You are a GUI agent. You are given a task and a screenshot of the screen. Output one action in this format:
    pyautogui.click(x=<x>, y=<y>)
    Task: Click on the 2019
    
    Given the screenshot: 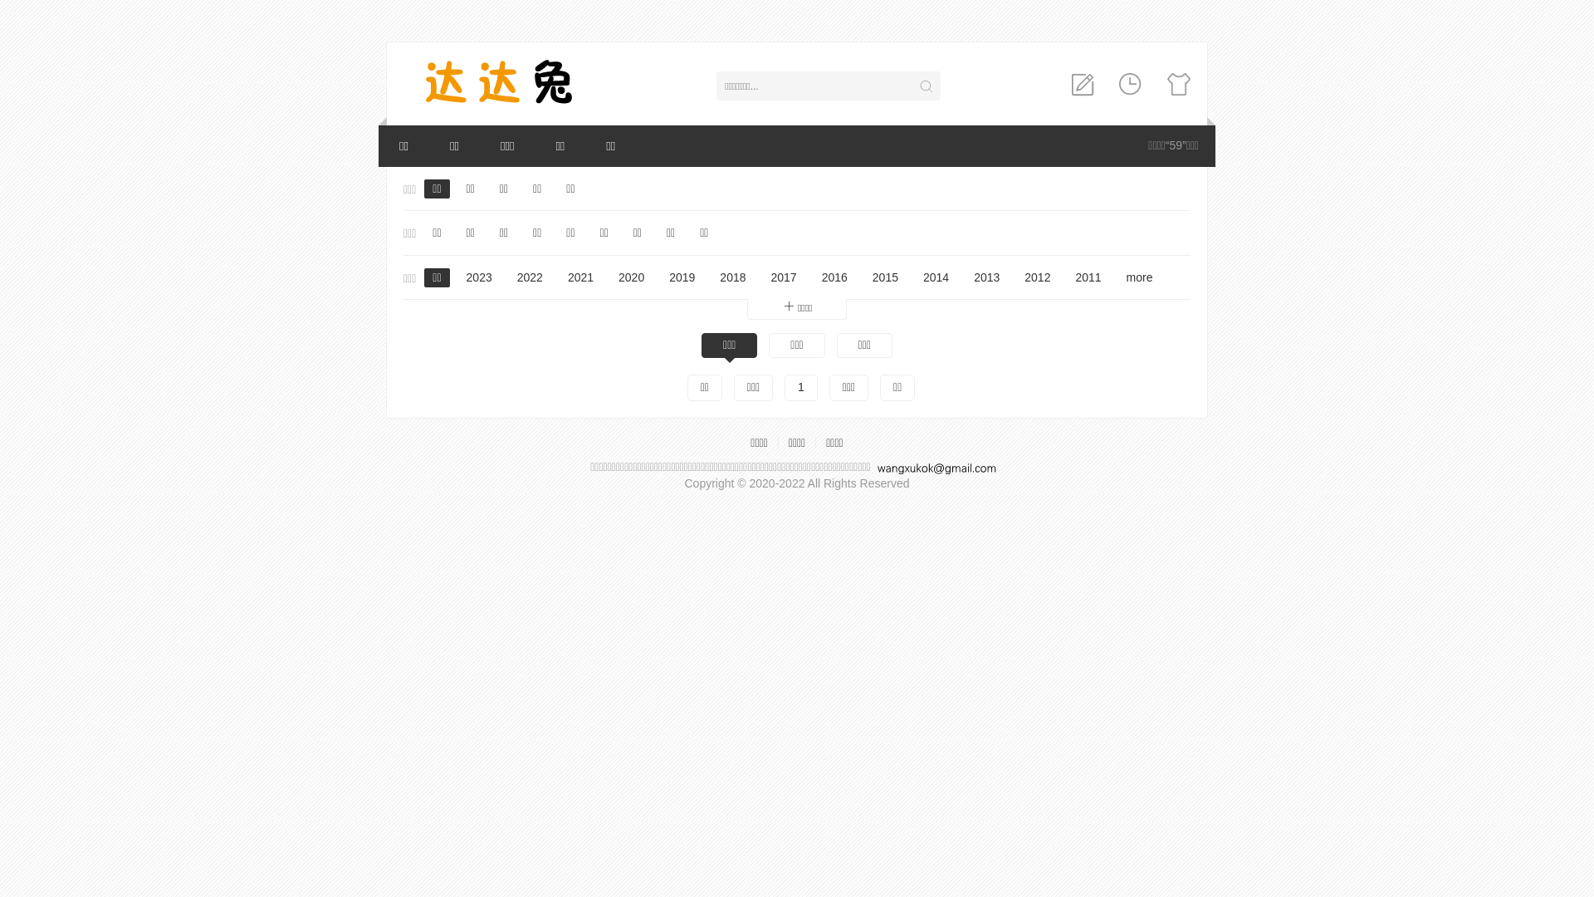 What is the action you would take?
    pyautogui.click(x=682, y=278)
    